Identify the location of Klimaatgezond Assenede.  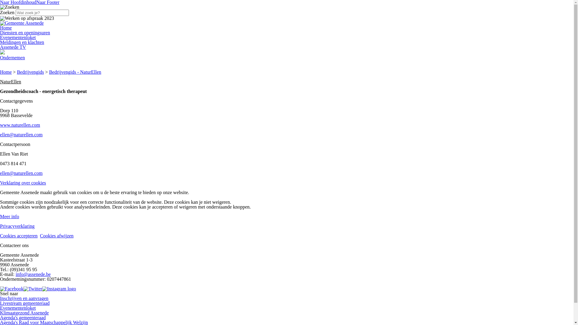
(24, 313).